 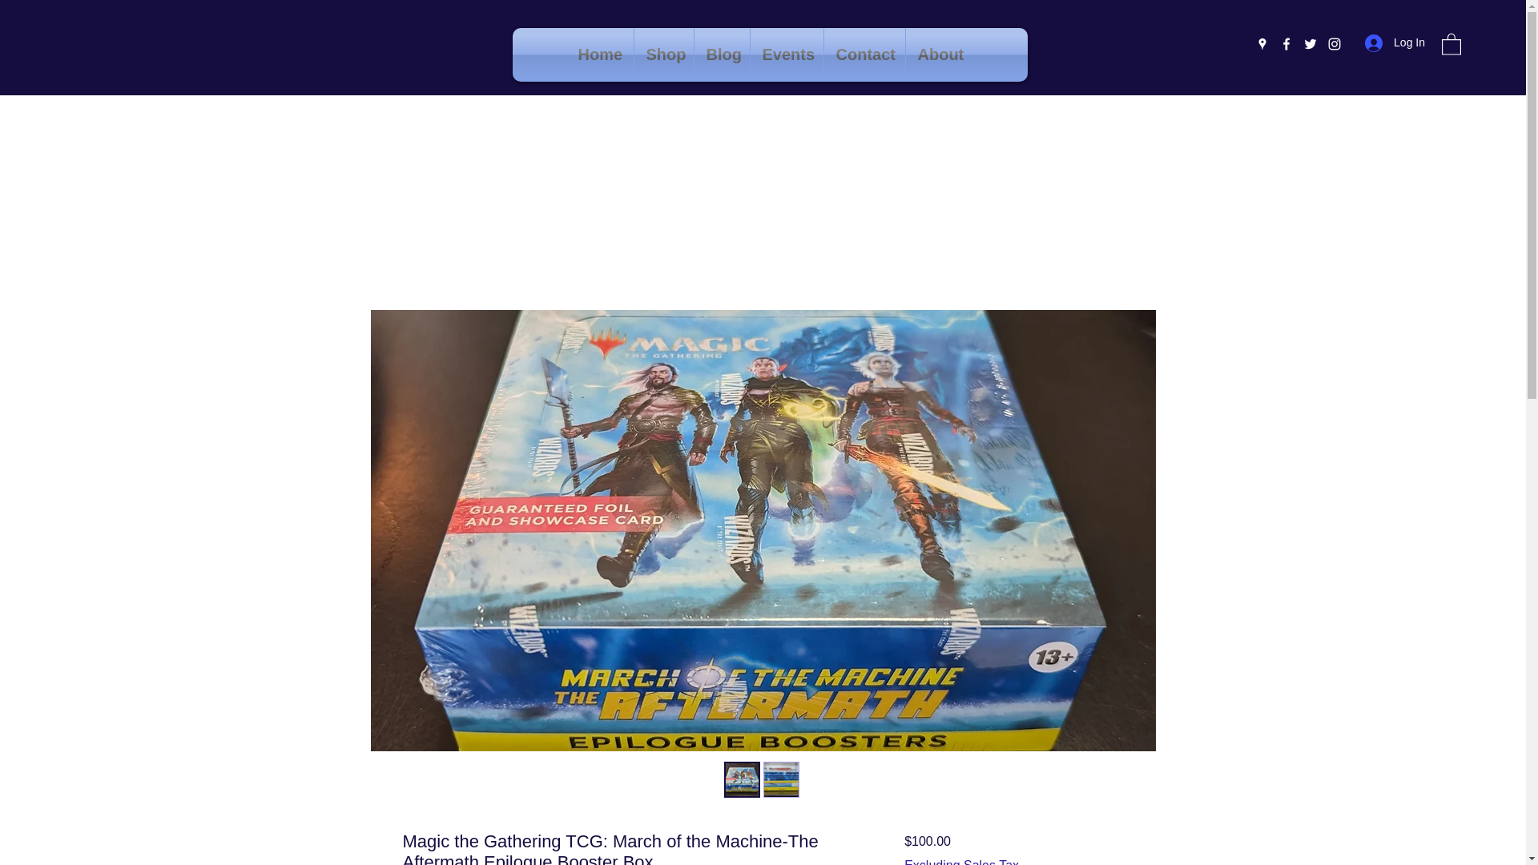 I want to click on Events, so click(x=787, y=54).